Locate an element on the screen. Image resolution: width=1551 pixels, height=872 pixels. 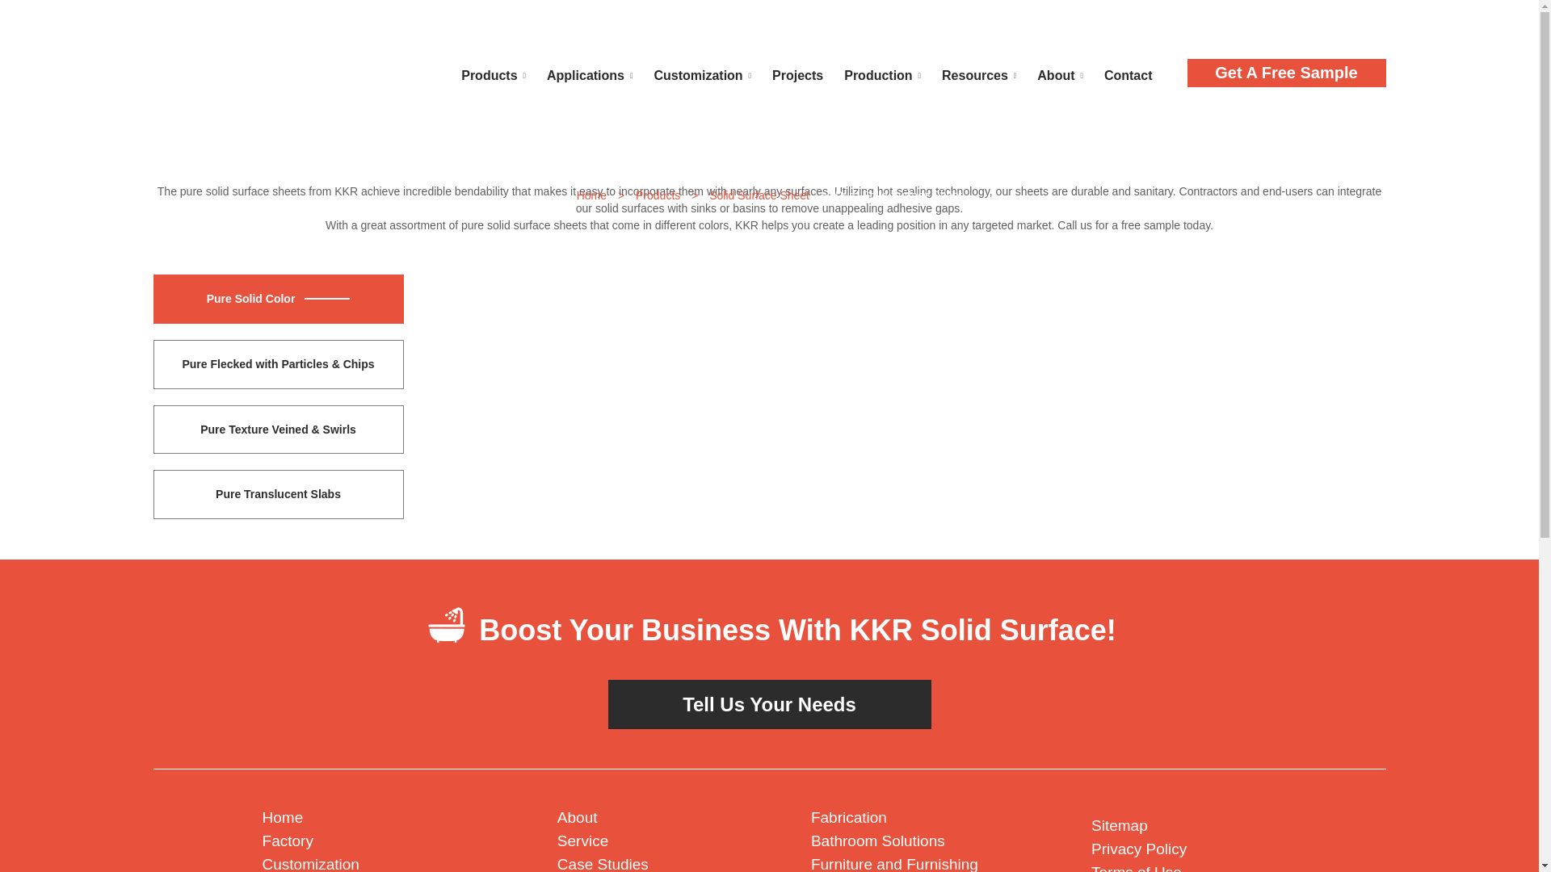
Products is located at coordinates (494, 74).